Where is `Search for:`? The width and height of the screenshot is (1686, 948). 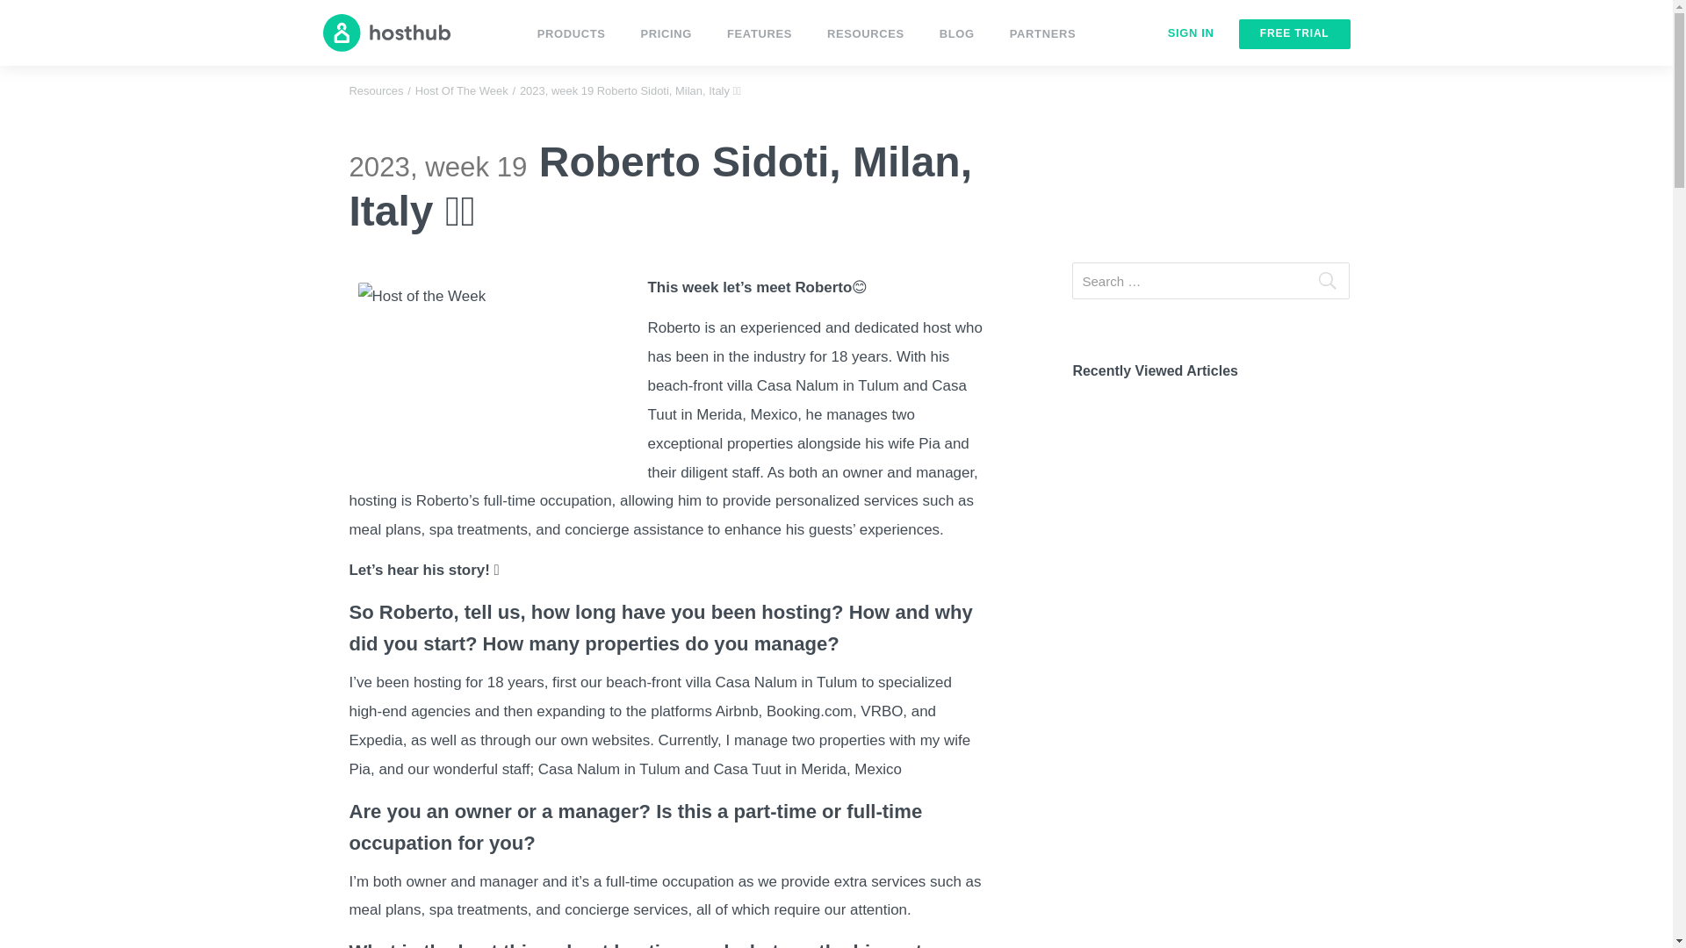 Search for: is located at coordinates (1211, 281).